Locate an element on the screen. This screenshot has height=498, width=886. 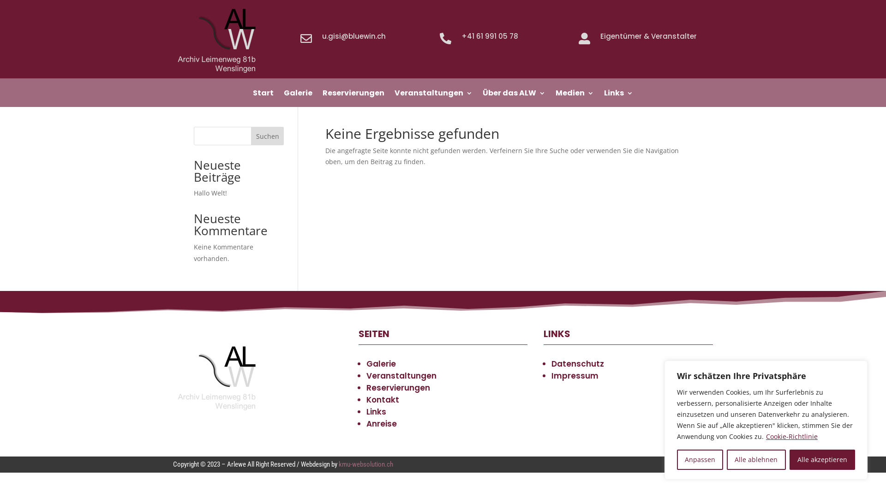
u.gisi@bluewin.ch is located at coordinates (354, 36).